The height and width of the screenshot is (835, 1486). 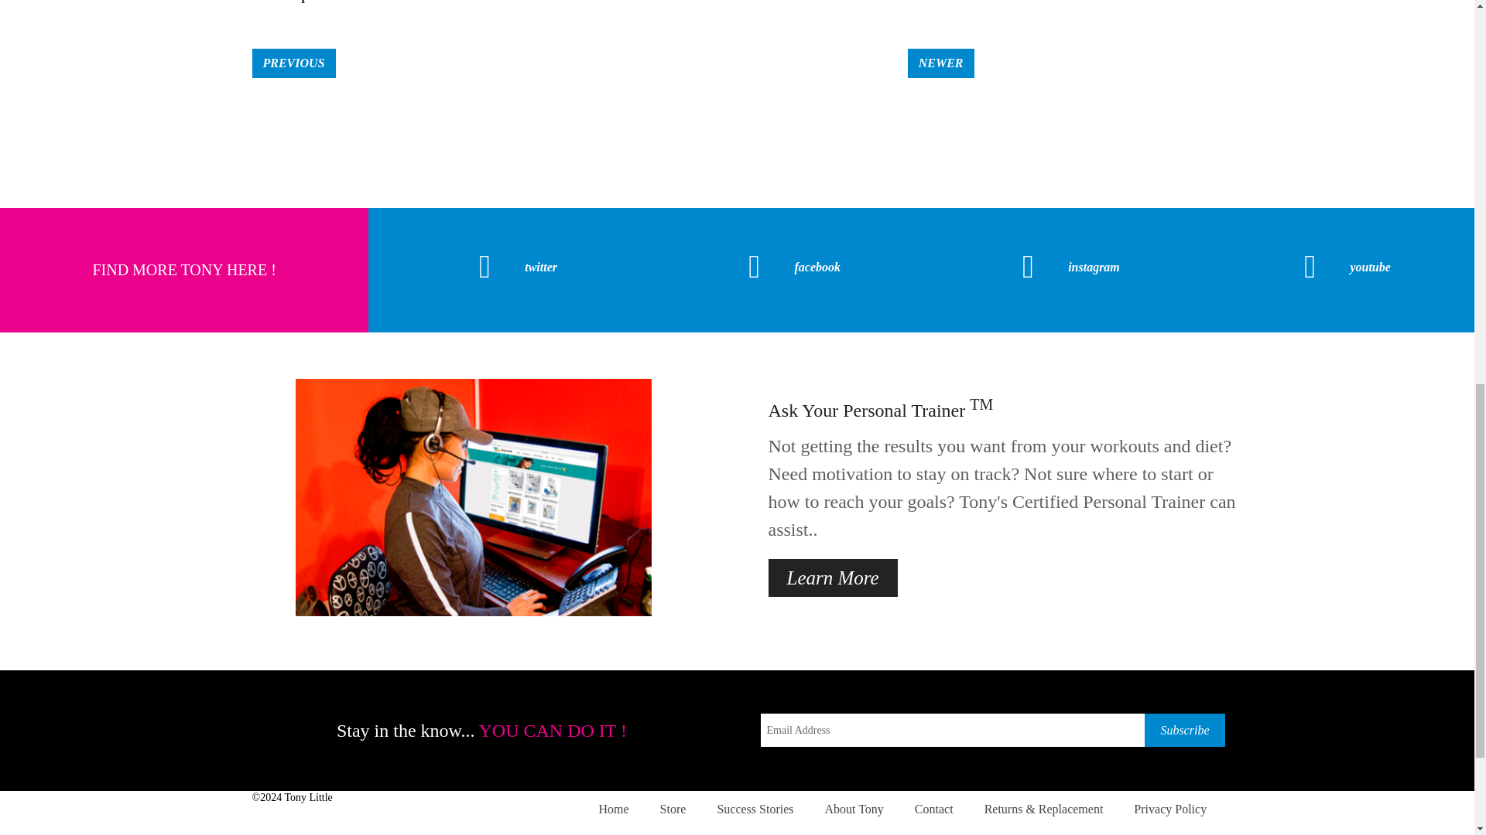 I want to click on tl-homepage-support-e1499326562674.png, so click(x=474, y=498).